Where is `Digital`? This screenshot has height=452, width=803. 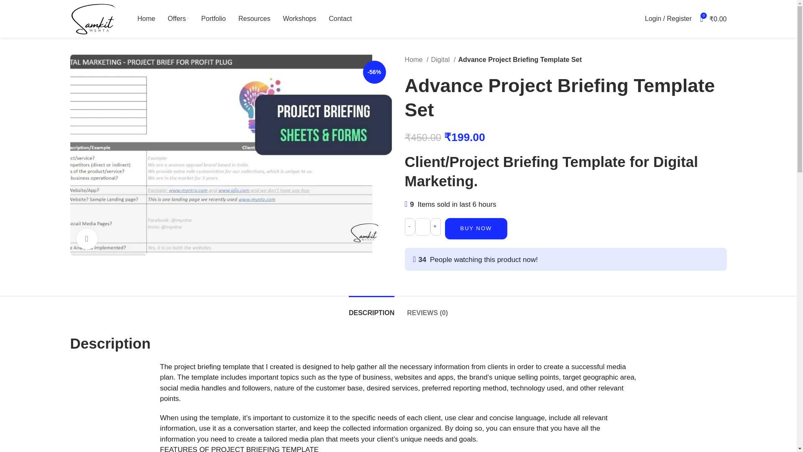
Digital is located at coordinates (443, 59).